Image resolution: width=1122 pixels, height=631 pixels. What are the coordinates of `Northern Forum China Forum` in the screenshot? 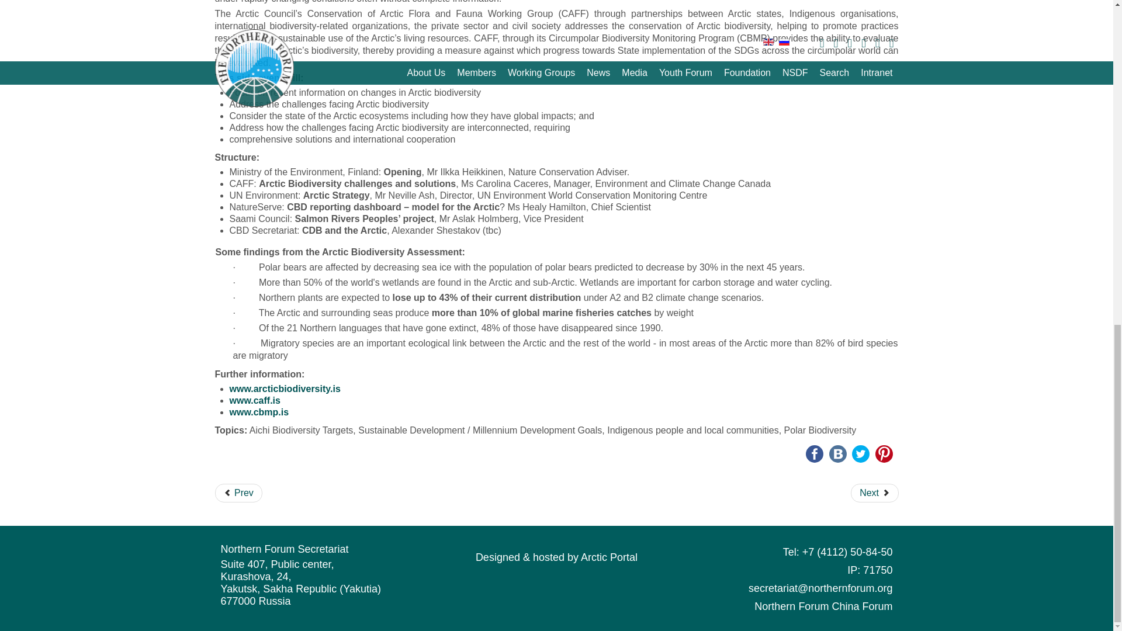 It's located at (823, 605).